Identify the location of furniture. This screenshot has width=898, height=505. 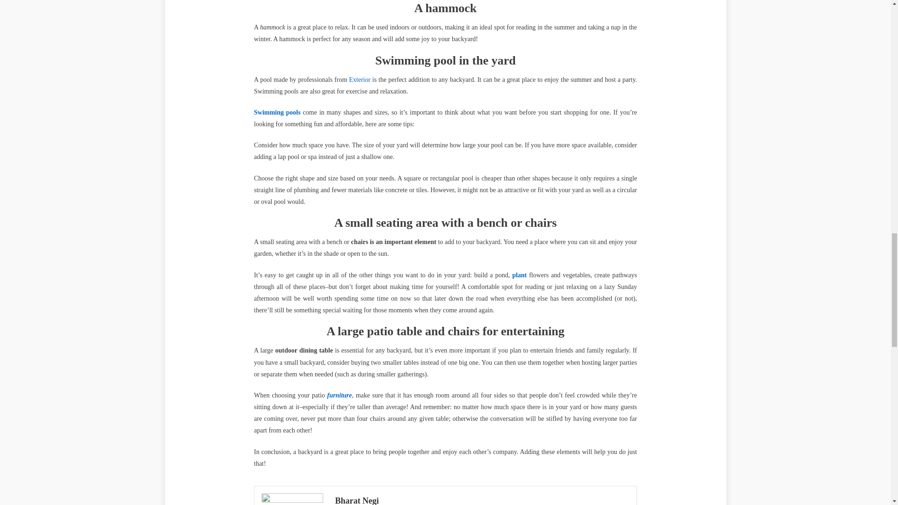
(340, 396).